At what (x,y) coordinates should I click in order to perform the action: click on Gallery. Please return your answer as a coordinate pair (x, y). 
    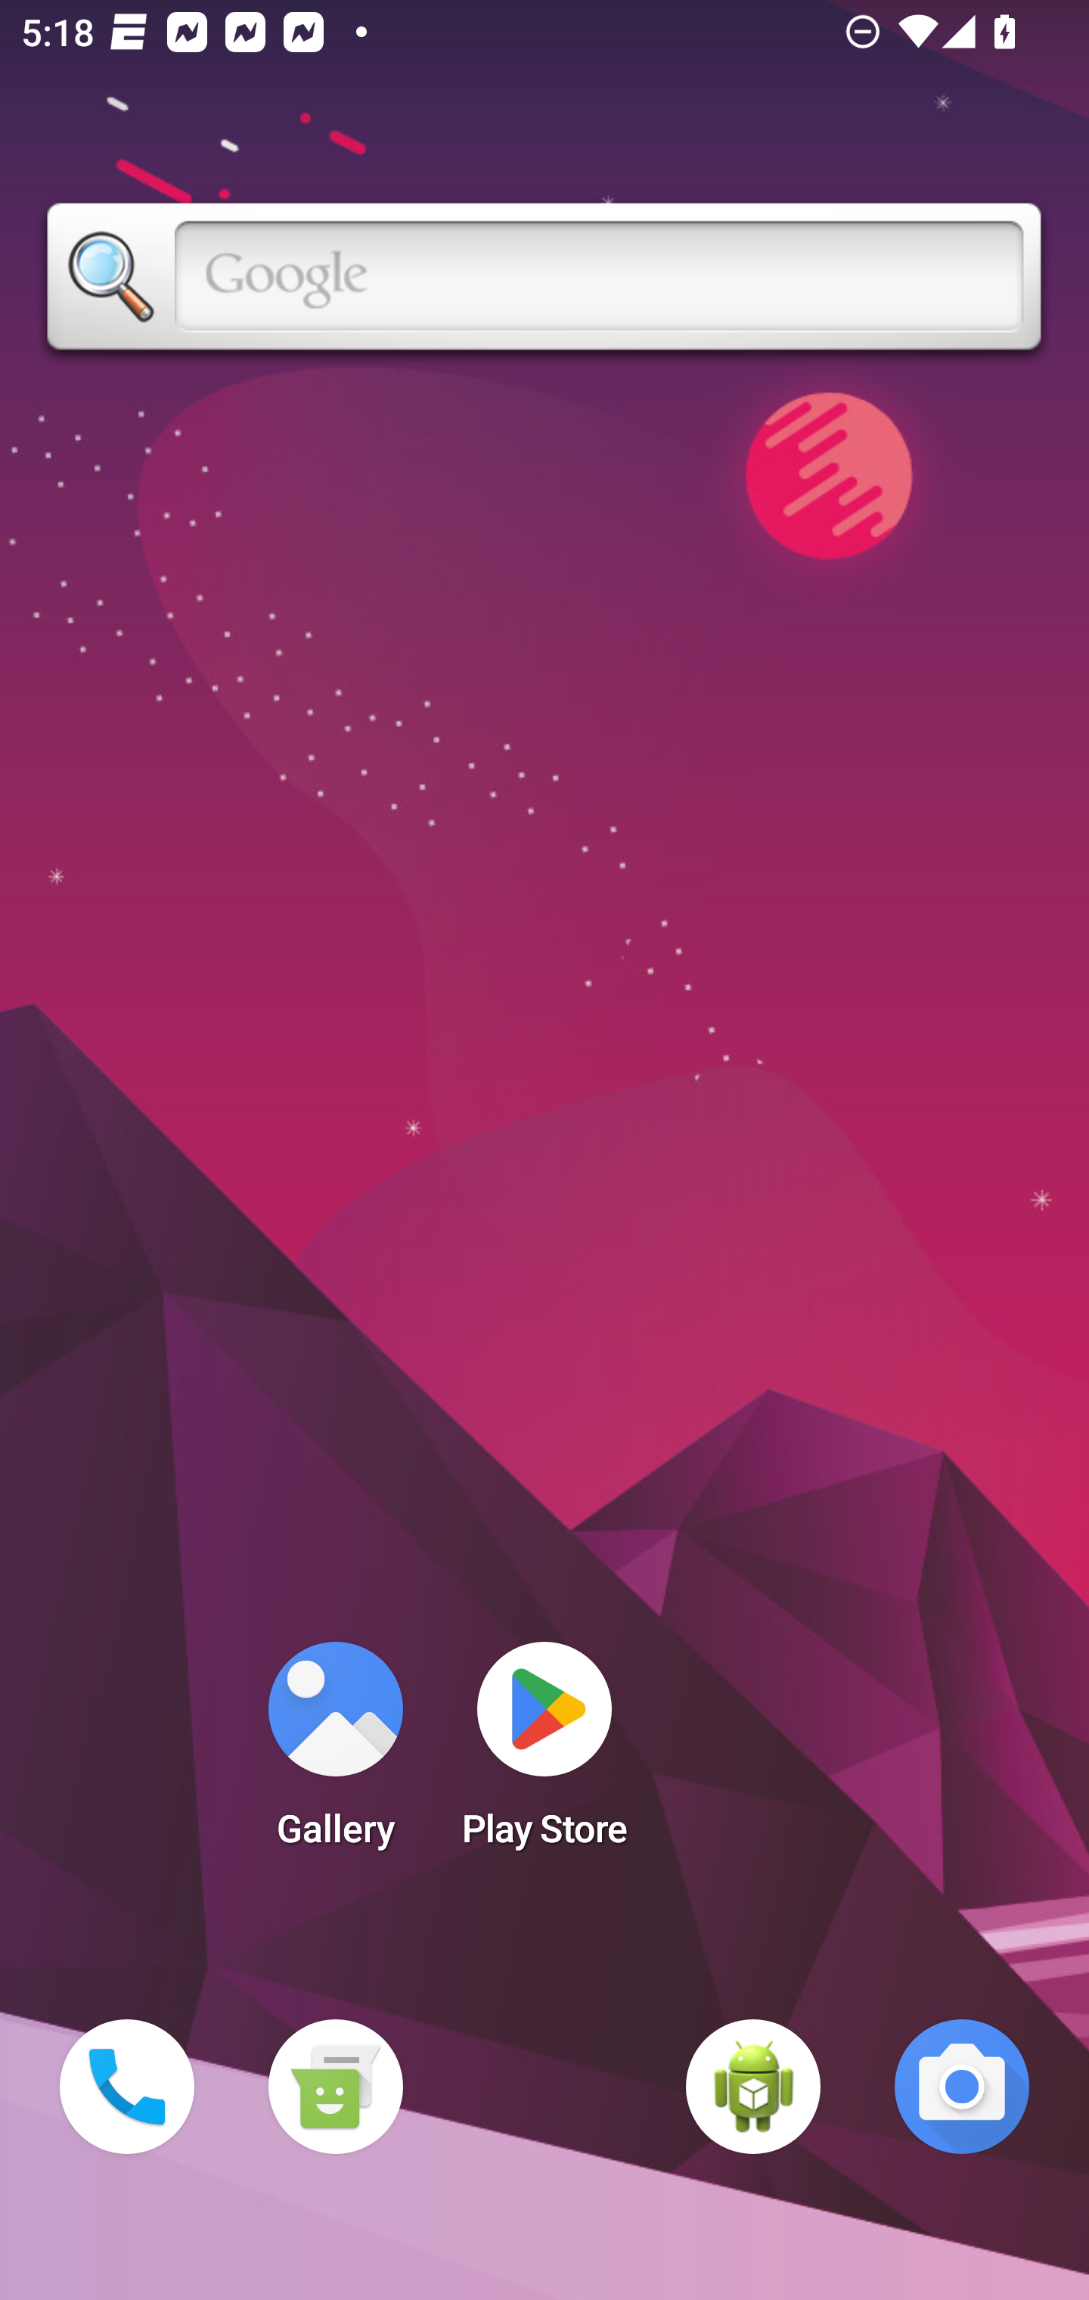
    Looking at the image, I should click on (335, 1754).